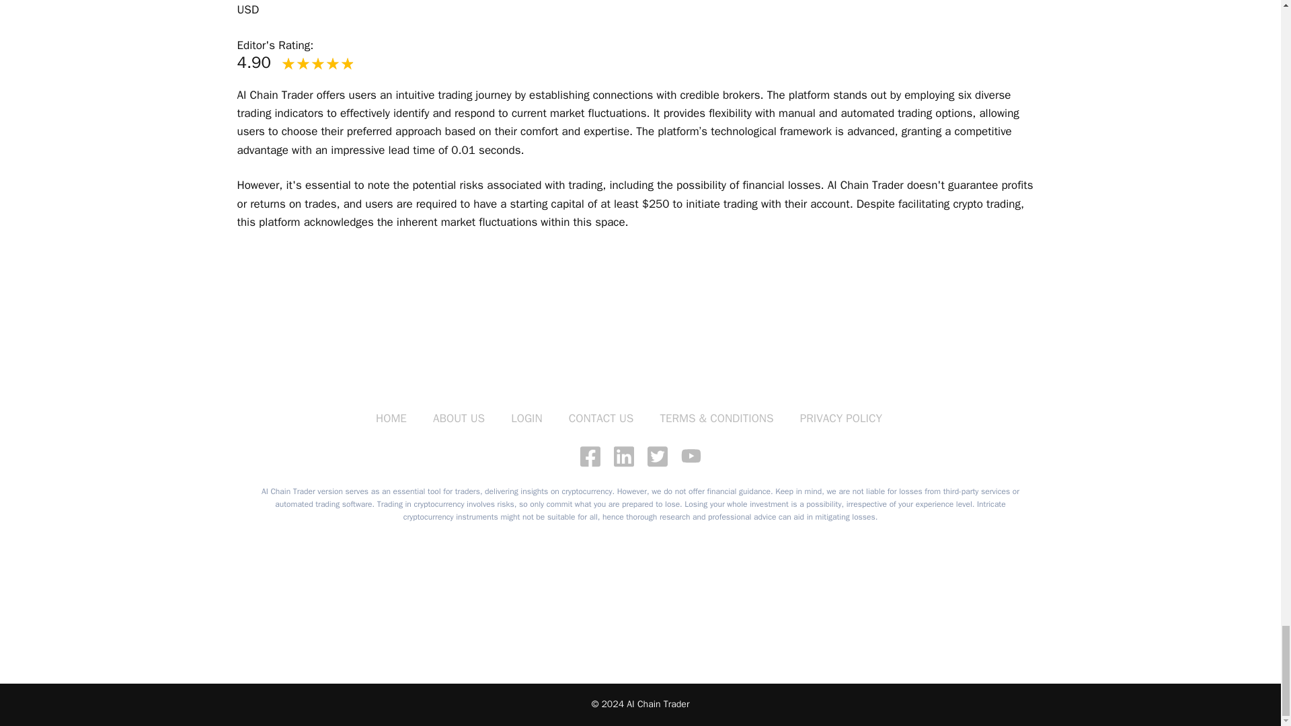 This screenshot has width=1291, height=726. Describe the element at coordinates (391, 418) in the screenshot. I see `HOME` at that location.